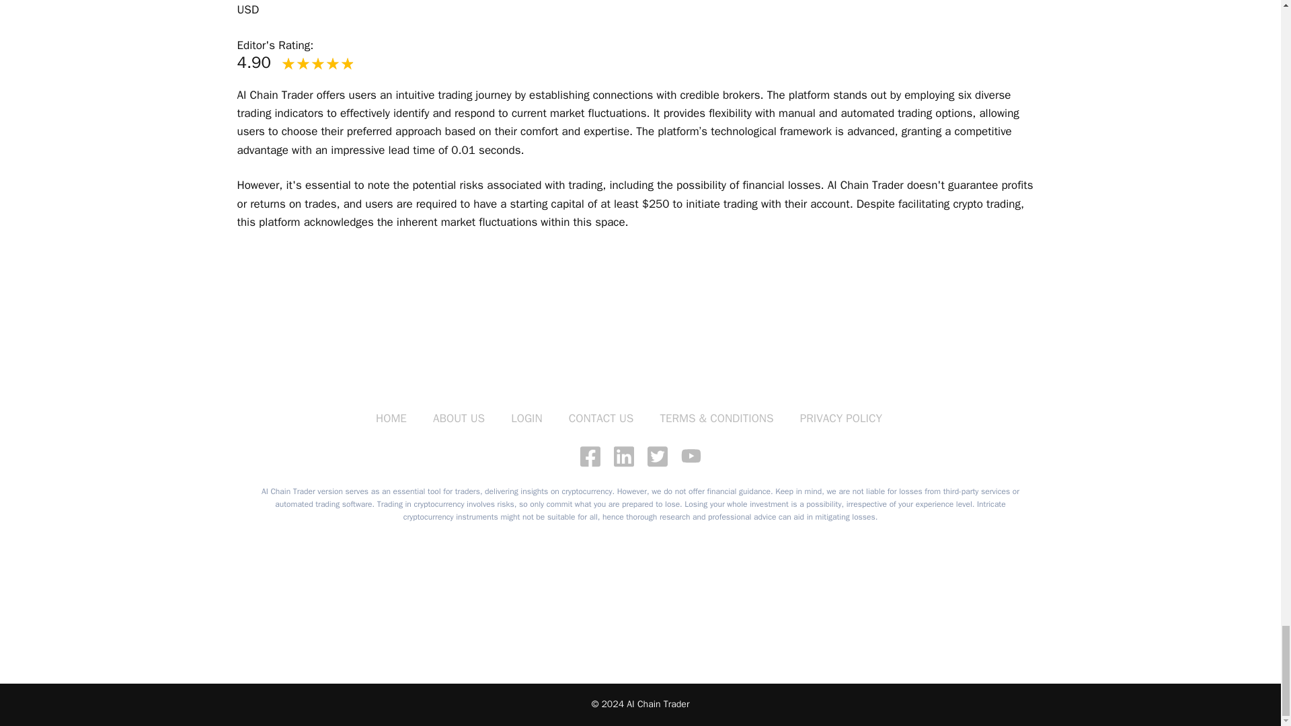 This screenshot has width=1291, height=726. Describe the element at coordinates (391, 418) in the screenshot. I see `HOME` at that location.